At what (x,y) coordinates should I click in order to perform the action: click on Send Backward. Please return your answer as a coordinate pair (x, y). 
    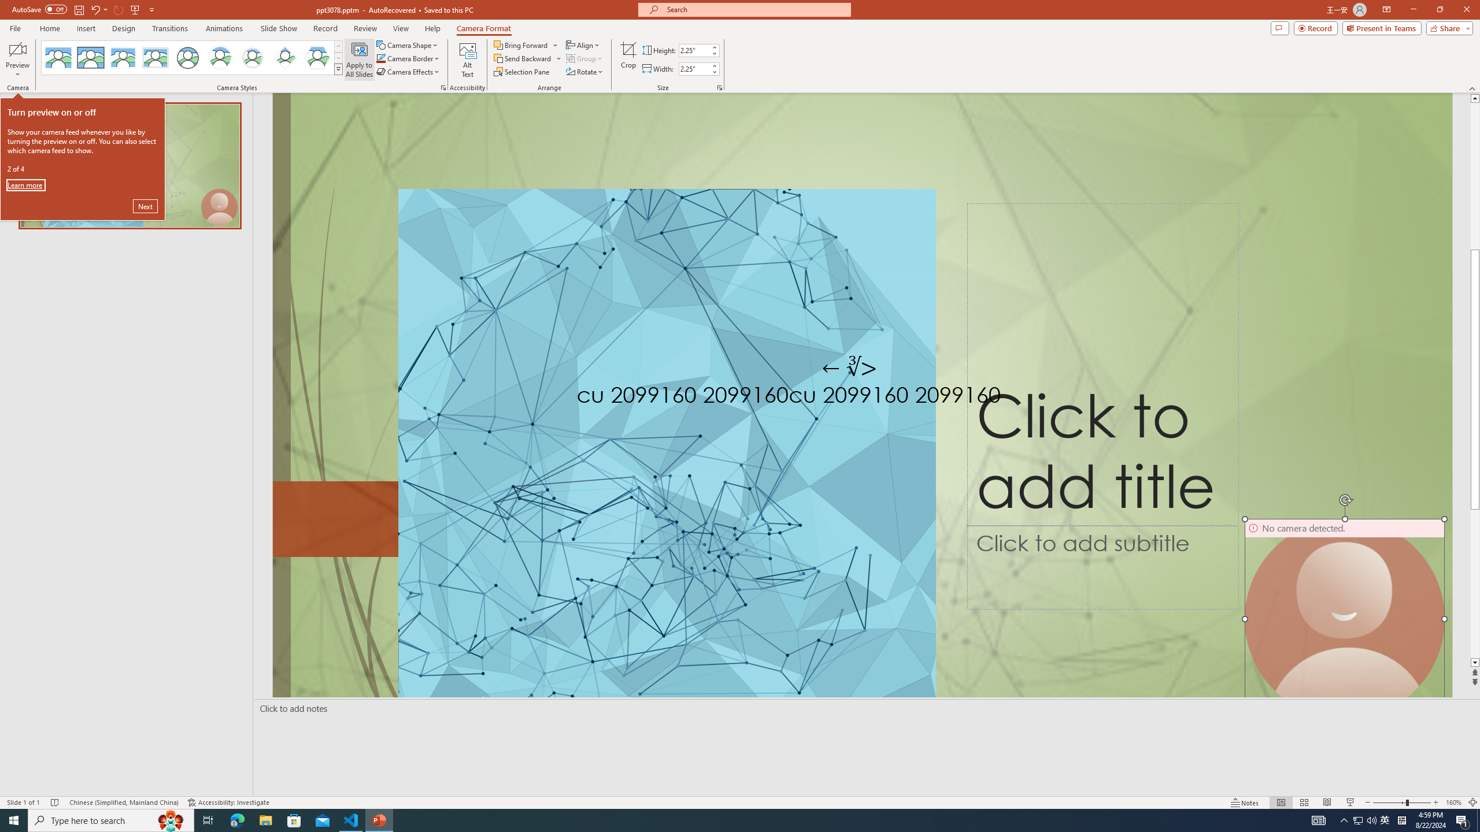
    Looking at the image, I should click on (527, 58).